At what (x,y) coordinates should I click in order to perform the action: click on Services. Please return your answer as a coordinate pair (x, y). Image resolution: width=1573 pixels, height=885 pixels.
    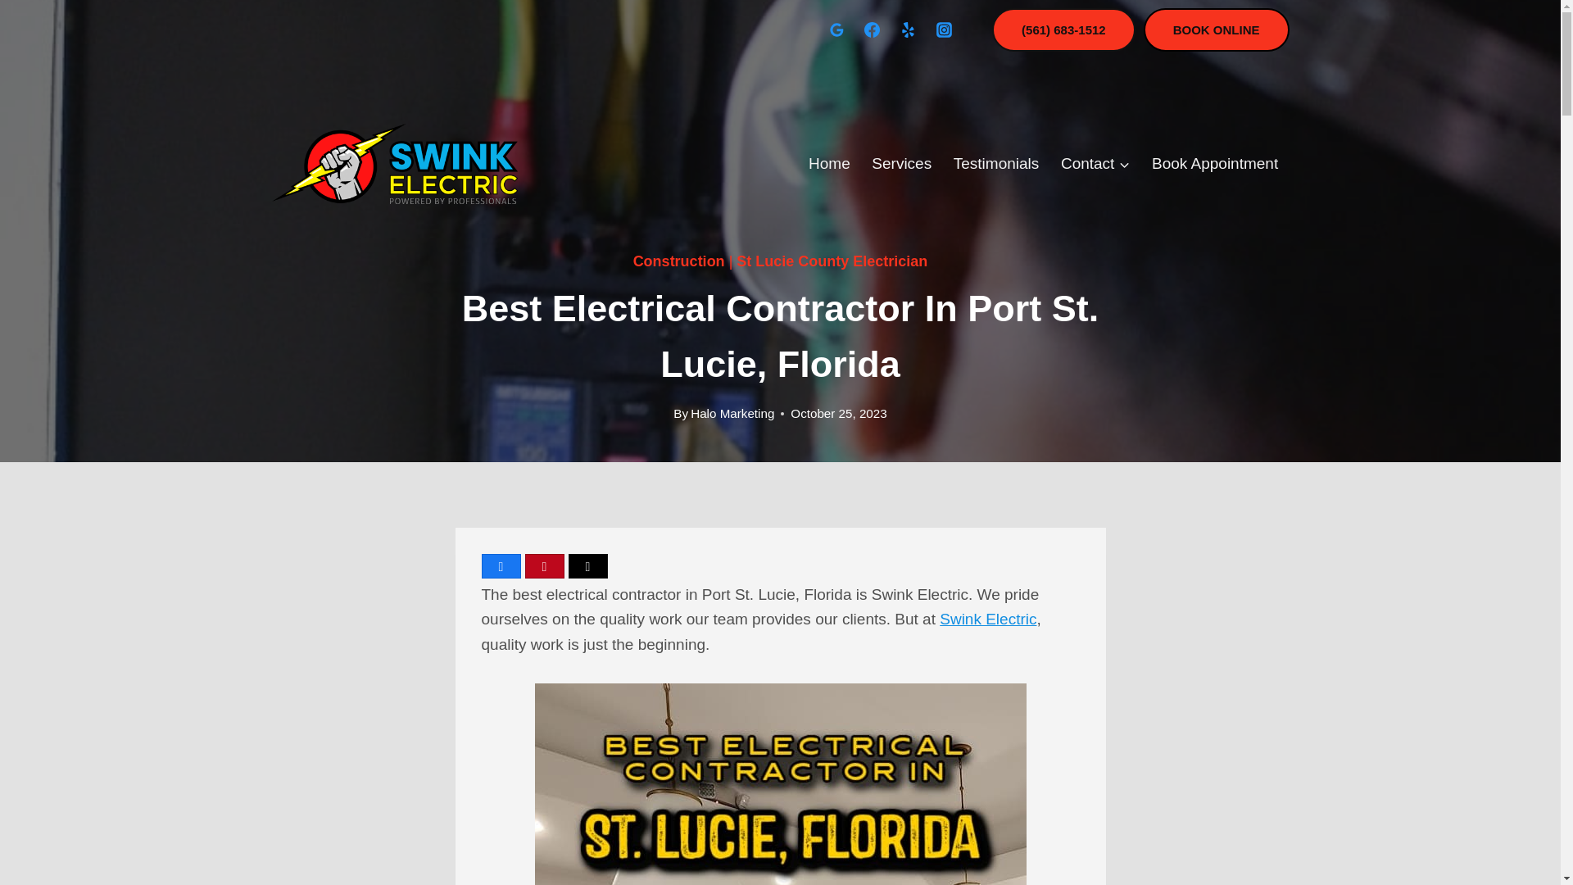
    Looking at the image, I should click on (901, 162).